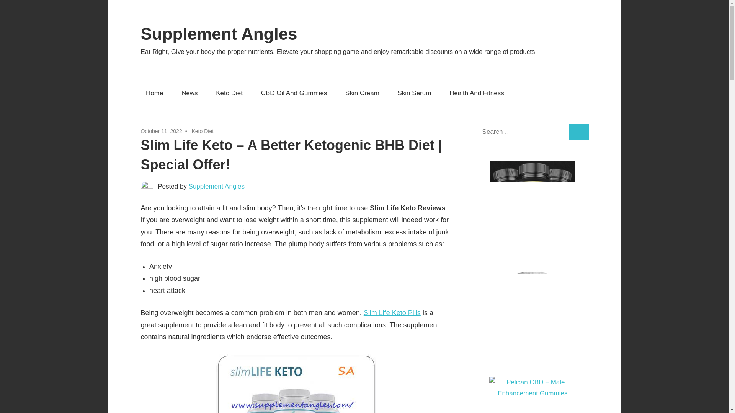 This screenshot has width=735, height=413. Describe the element at coordinates (392, 313) in the screenshot. I see `Slim Life Keto Pills` at that location.